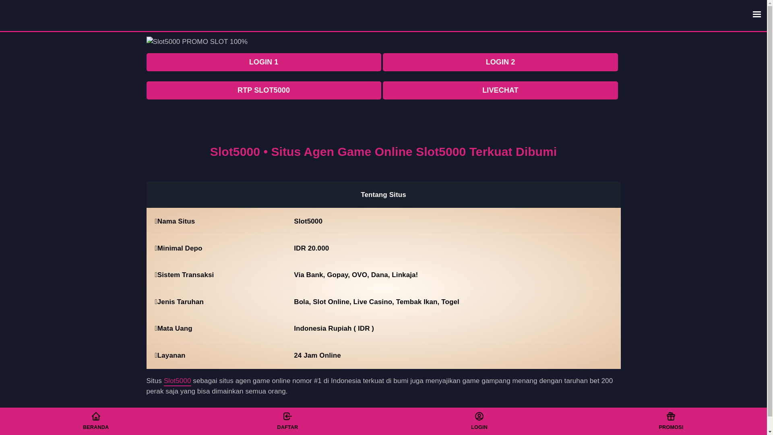 The height and width of the screenshot is (435, 773). What do you see at coordinates (264, 62) in the screenshot?
I see `LOGIN 1` at bounding box center [264, 62].